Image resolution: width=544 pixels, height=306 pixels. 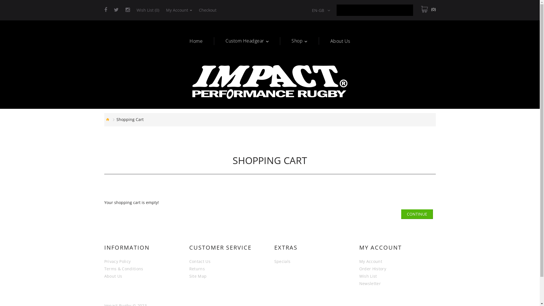 I want to click on Specials, so click(x=282, y=262).